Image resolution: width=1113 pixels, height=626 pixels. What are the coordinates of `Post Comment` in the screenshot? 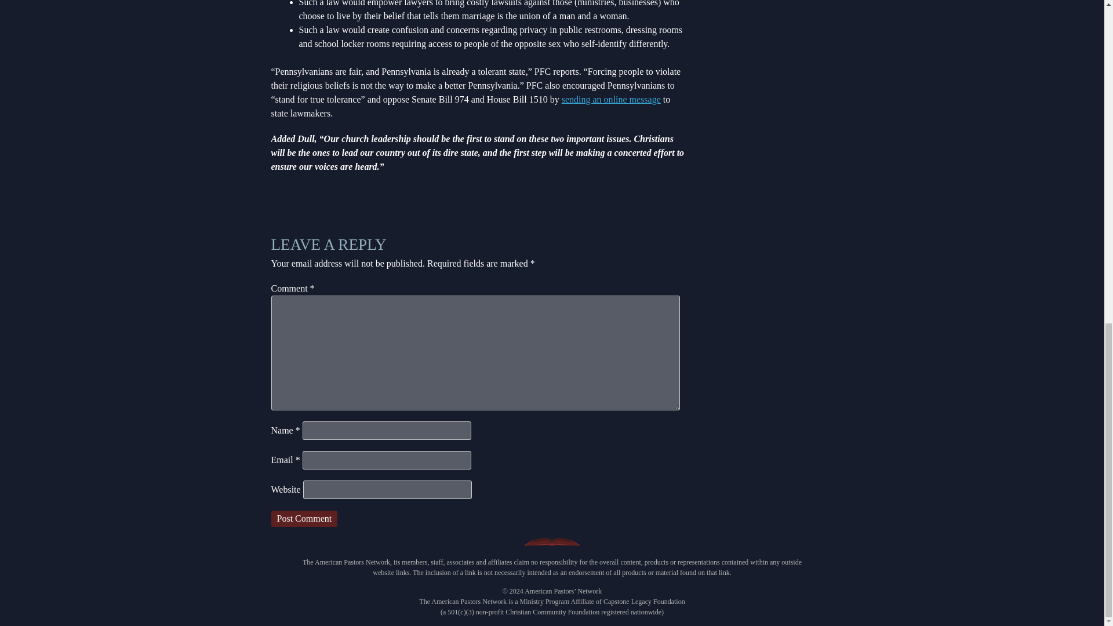 It's located at (305, 519).